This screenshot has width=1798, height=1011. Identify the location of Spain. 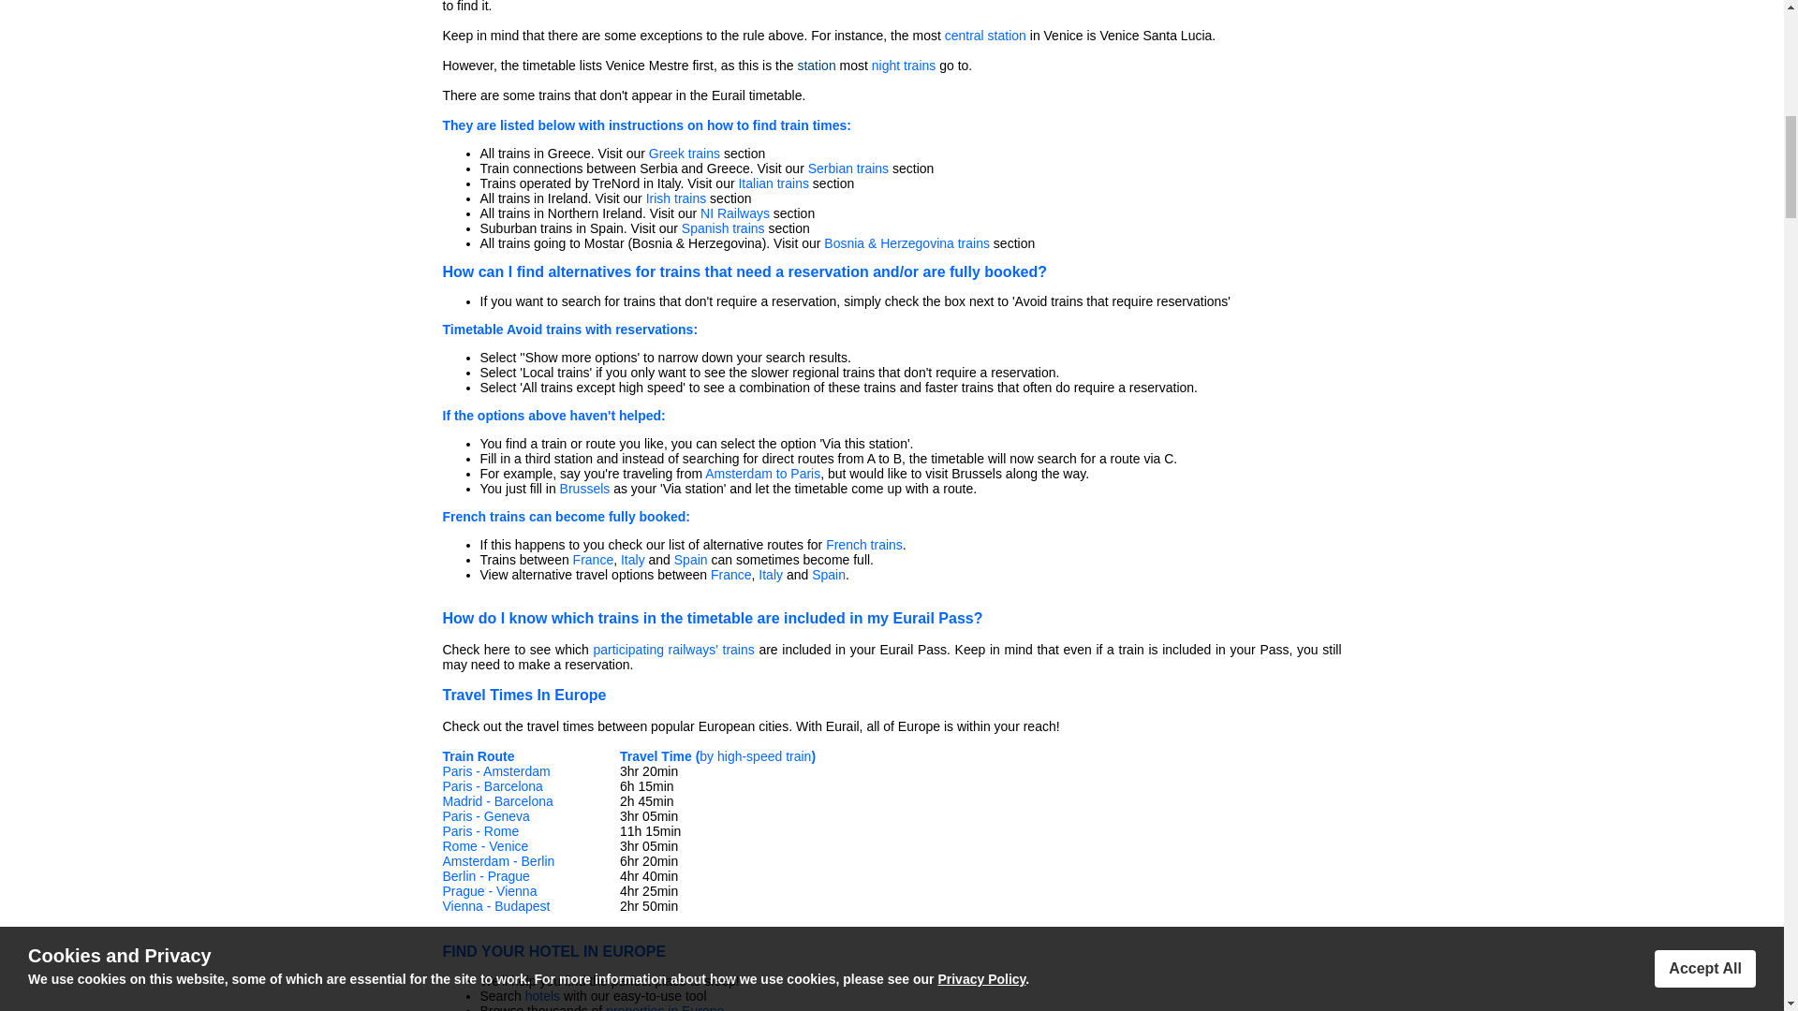
(691, 559).